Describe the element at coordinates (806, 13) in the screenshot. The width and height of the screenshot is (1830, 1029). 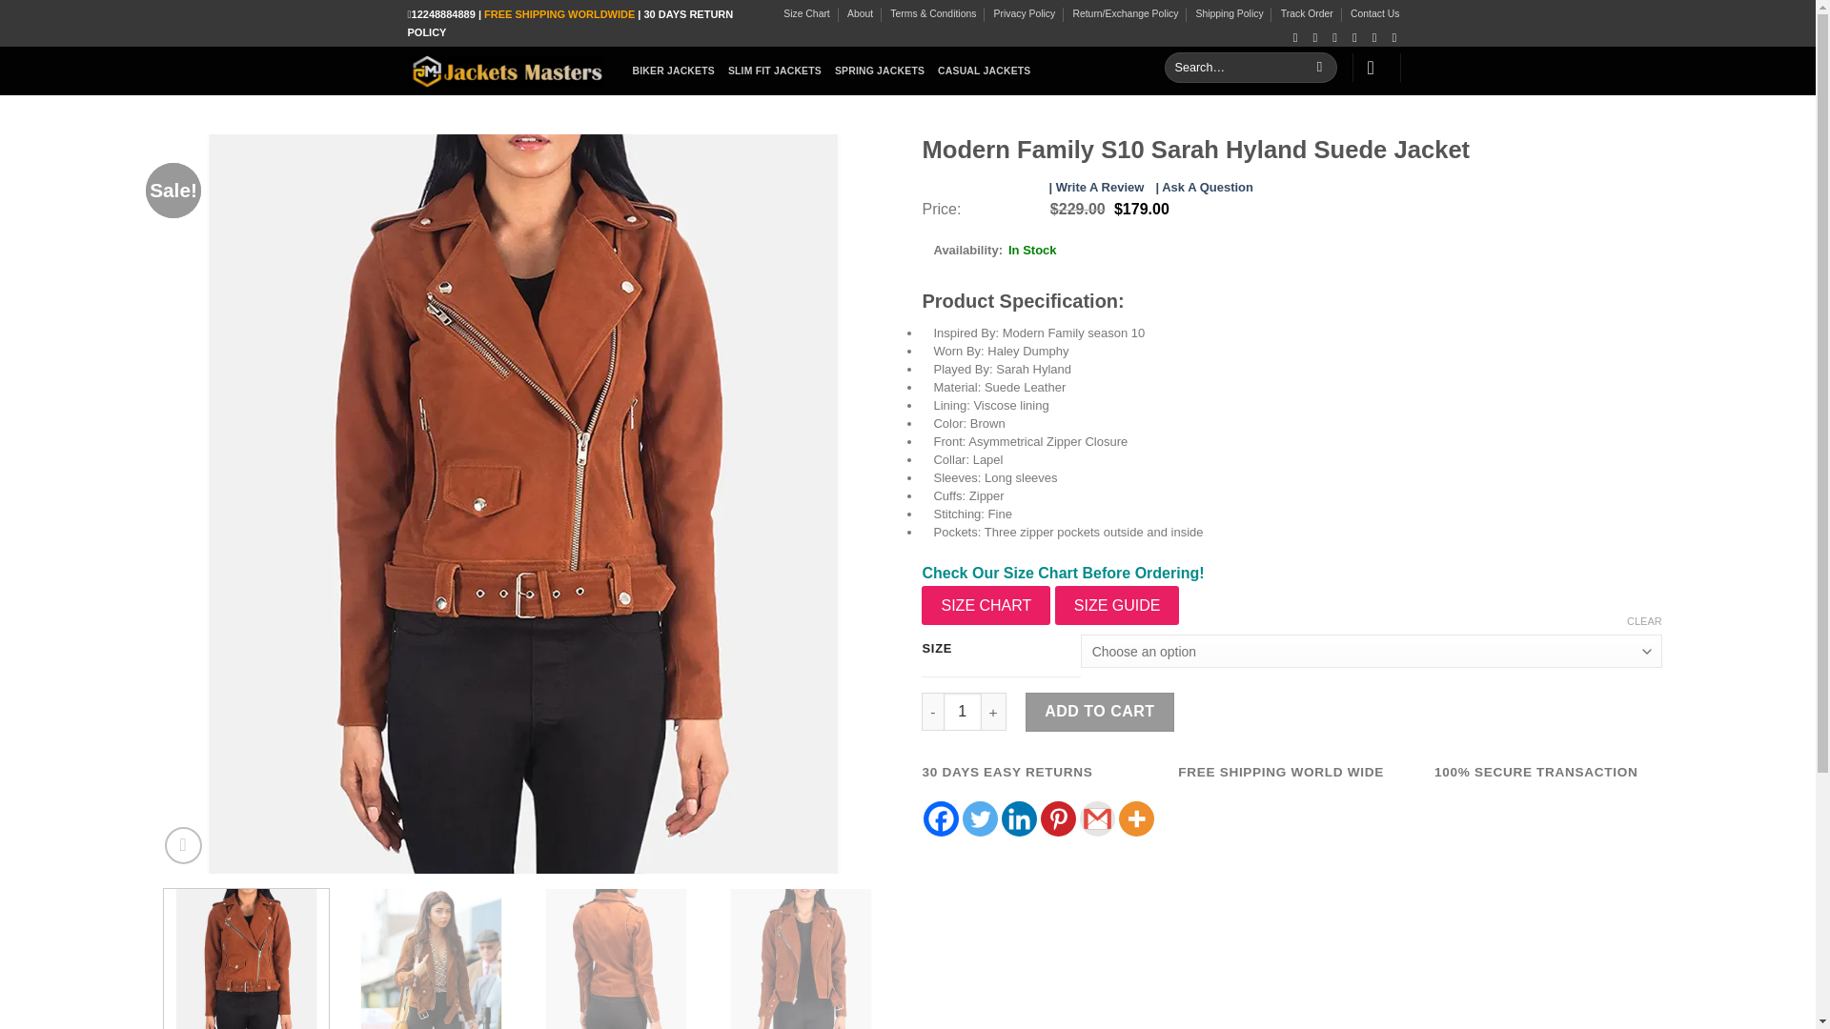
I see `Size Chart` at that location.